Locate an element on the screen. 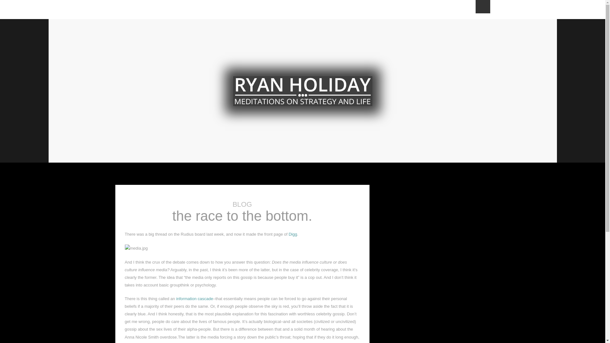 The image size is (610, 343). SPEAKING is located at coordinates (344, 10).